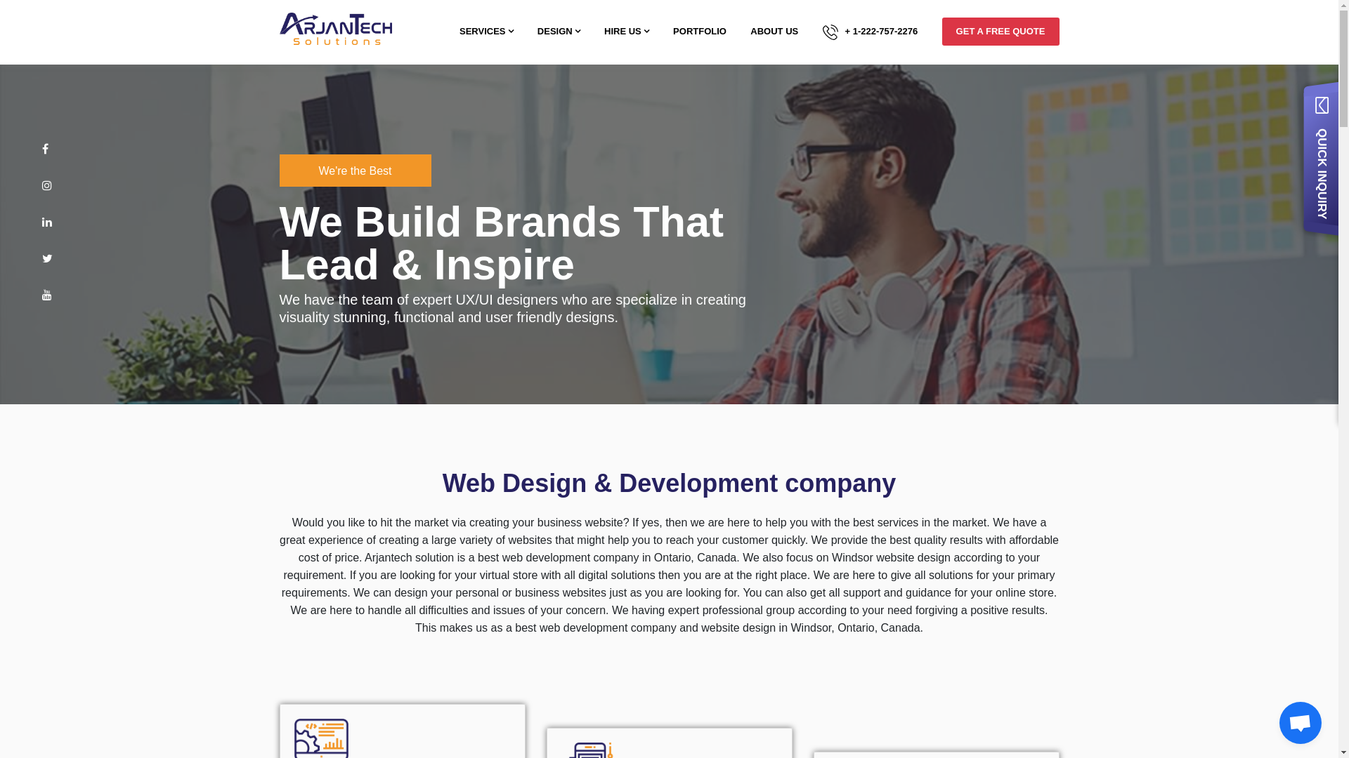  What do you see at coordinates (1001, 32) in the screenshot?
I see `GET A FREE QUOTE` at bounding box center [1001, 32].